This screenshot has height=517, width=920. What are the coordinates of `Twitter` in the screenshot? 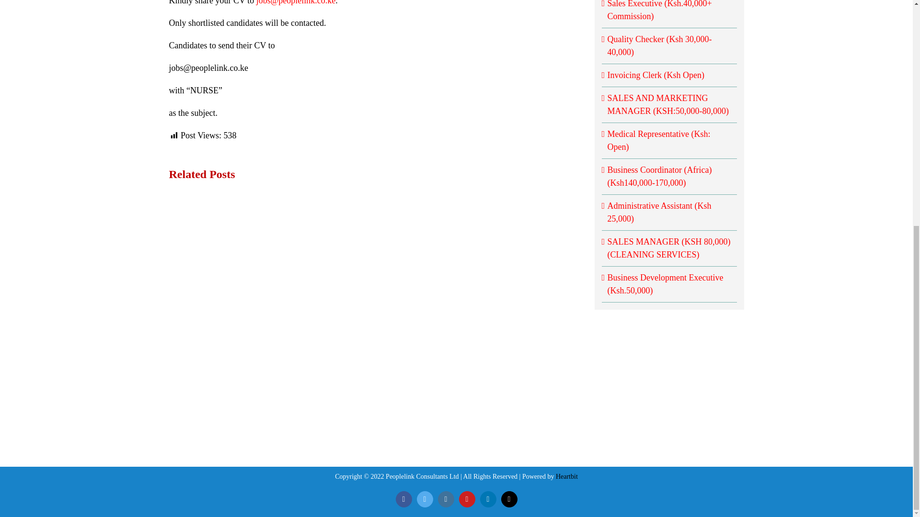 It's located at (425, 499).